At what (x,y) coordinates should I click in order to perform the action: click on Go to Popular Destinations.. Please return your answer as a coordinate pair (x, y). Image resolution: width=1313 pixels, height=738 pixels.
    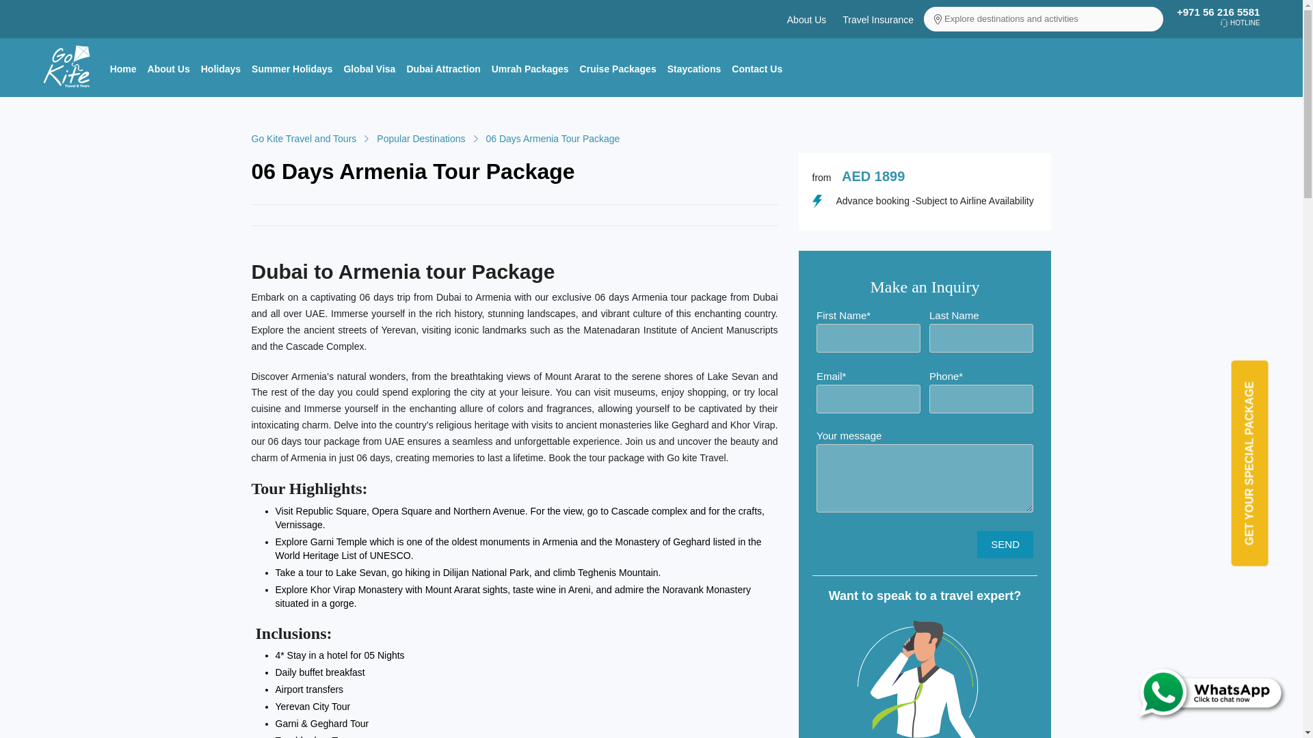
    Looking at the image, I should click on (421, 138).